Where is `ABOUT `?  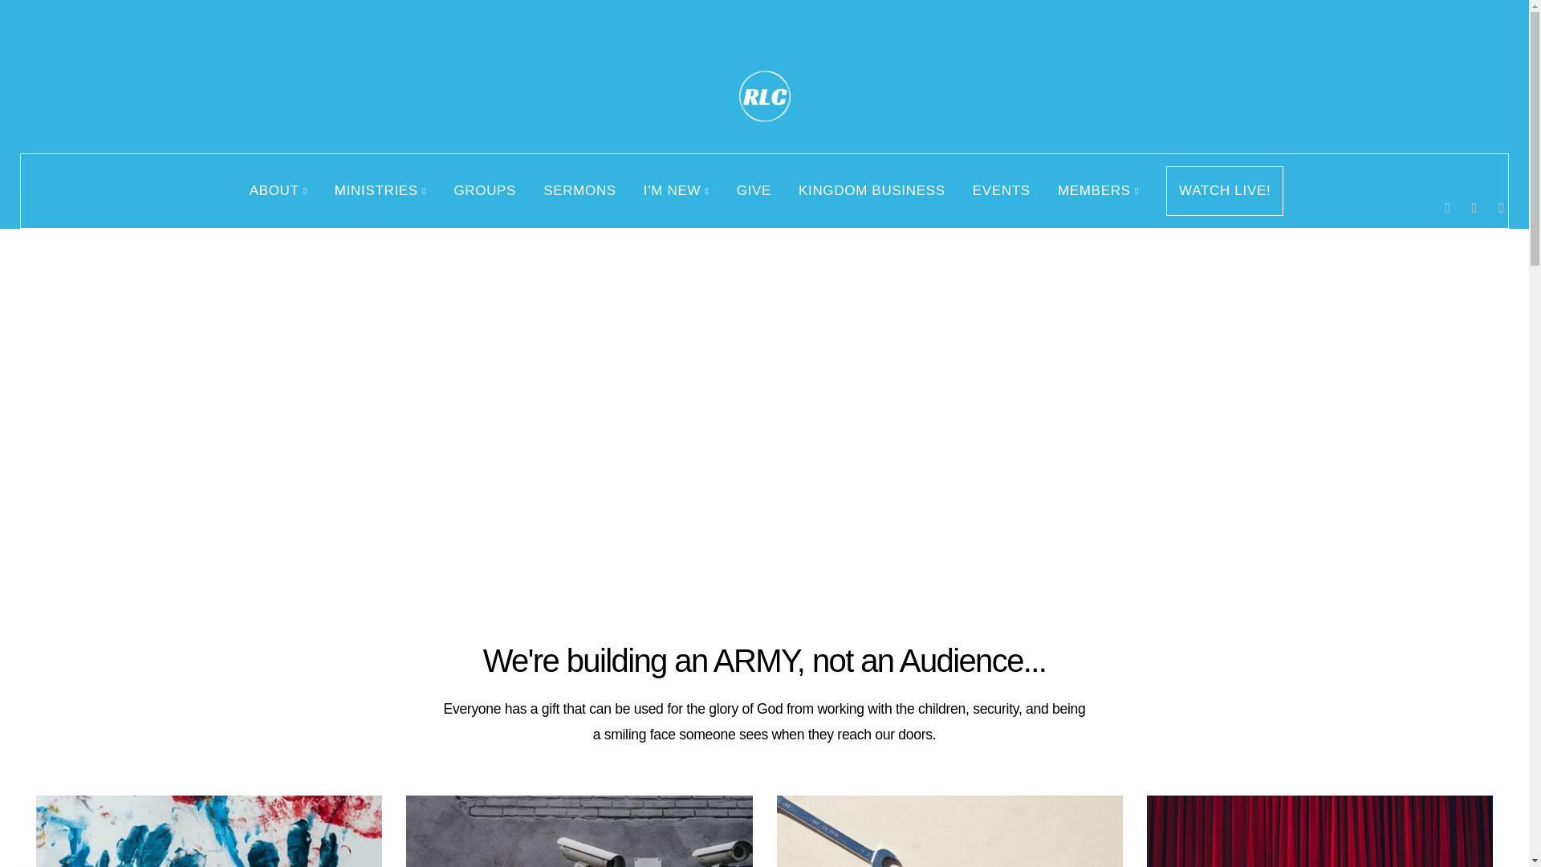
ABOUT  is located at coordinates (278, 191).